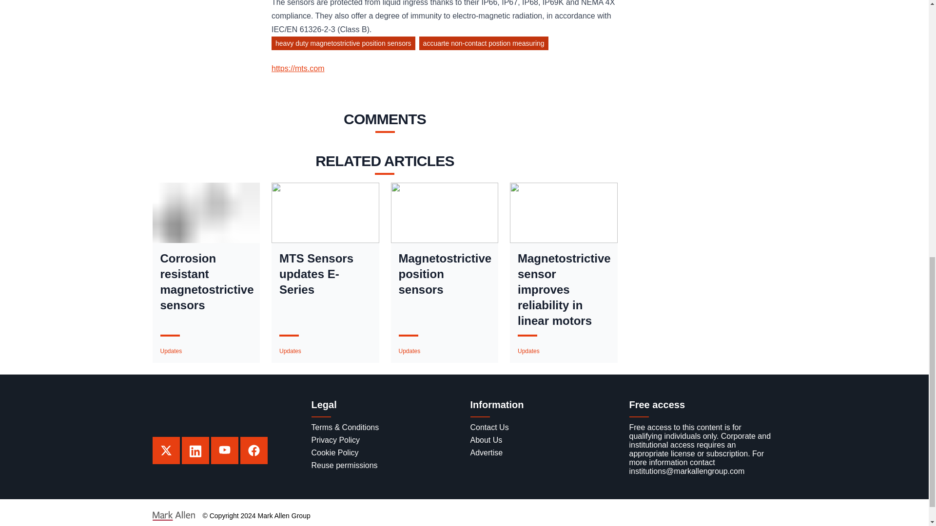  I want to click on Updates, so click(528, 351).